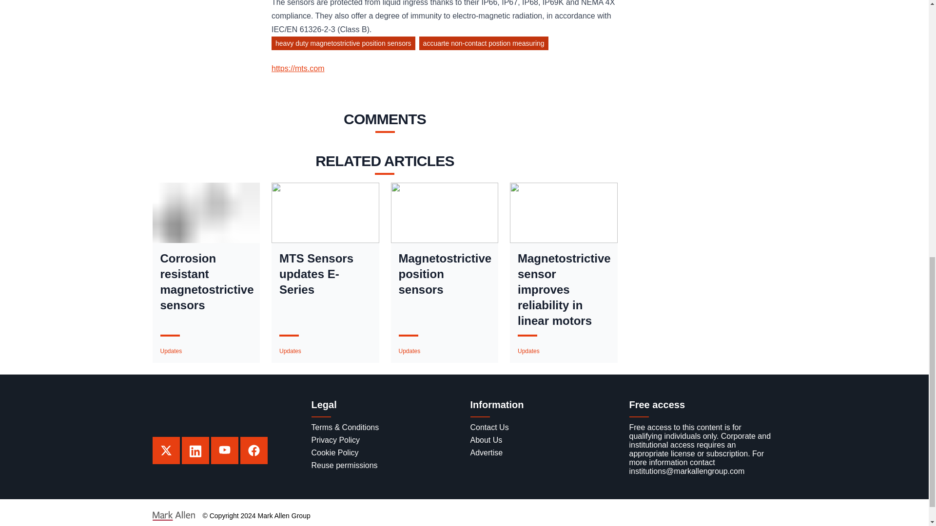  I want to click on Updates, so click(528, 351).